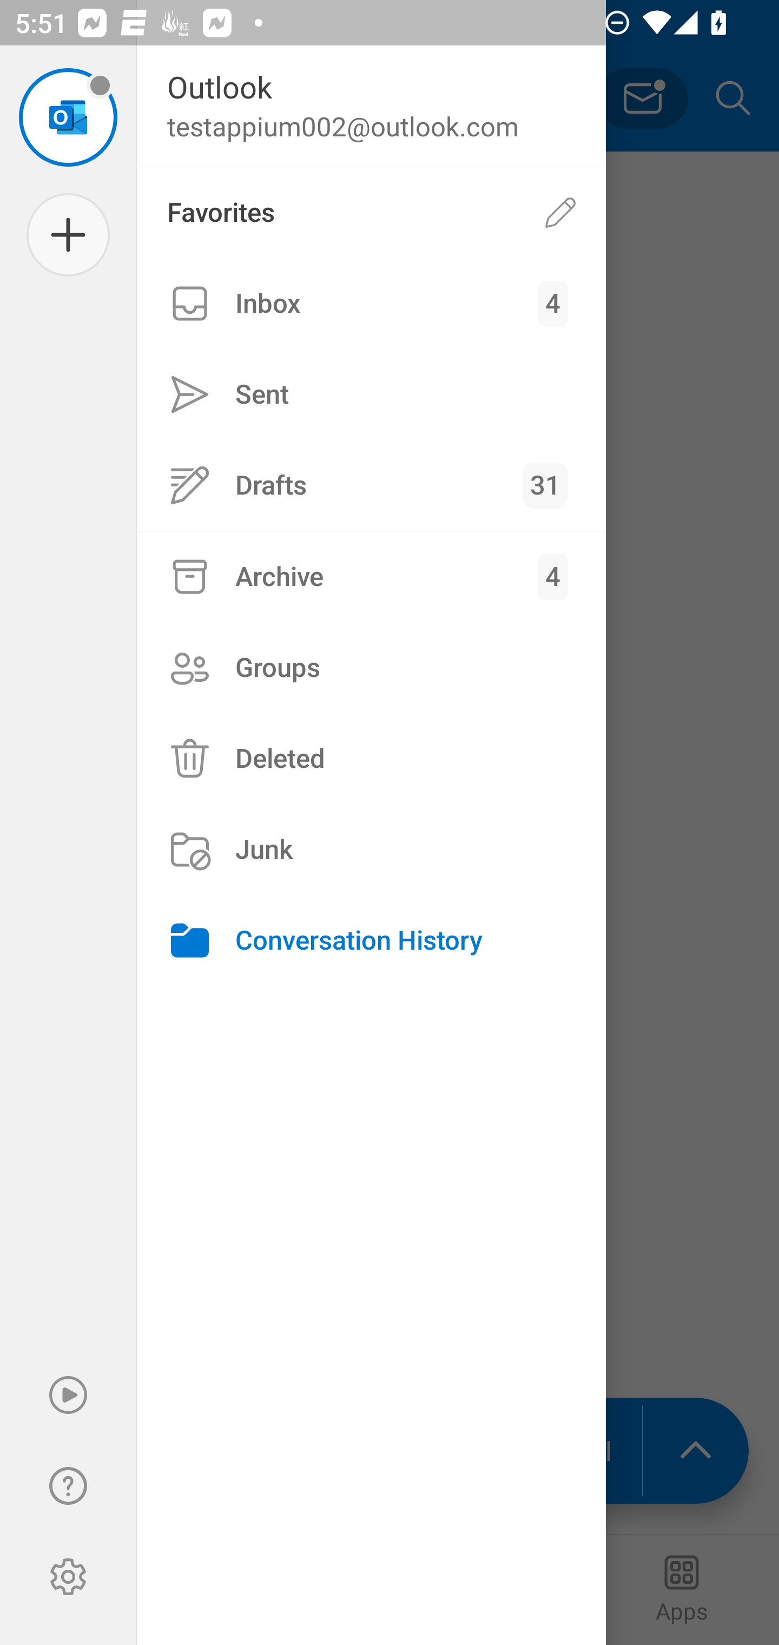  I want to click on Settings, so click(68, 1577).